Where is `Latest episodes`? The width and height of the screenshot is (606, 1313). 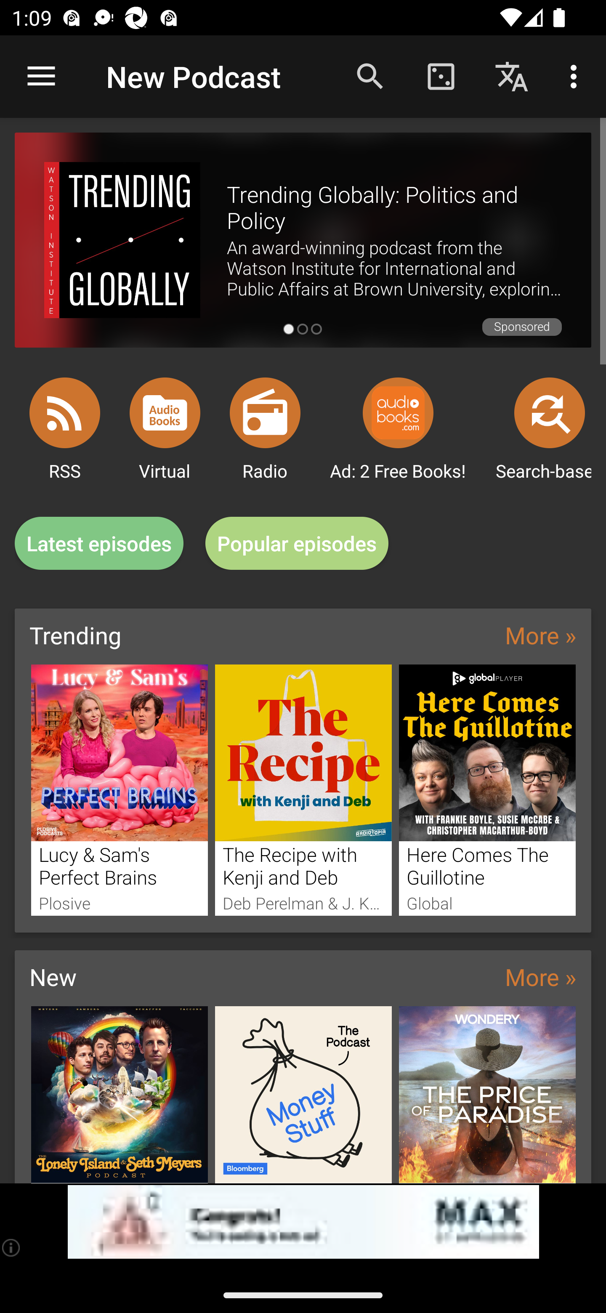
Latest episodes is located at coordinates (99, 544).